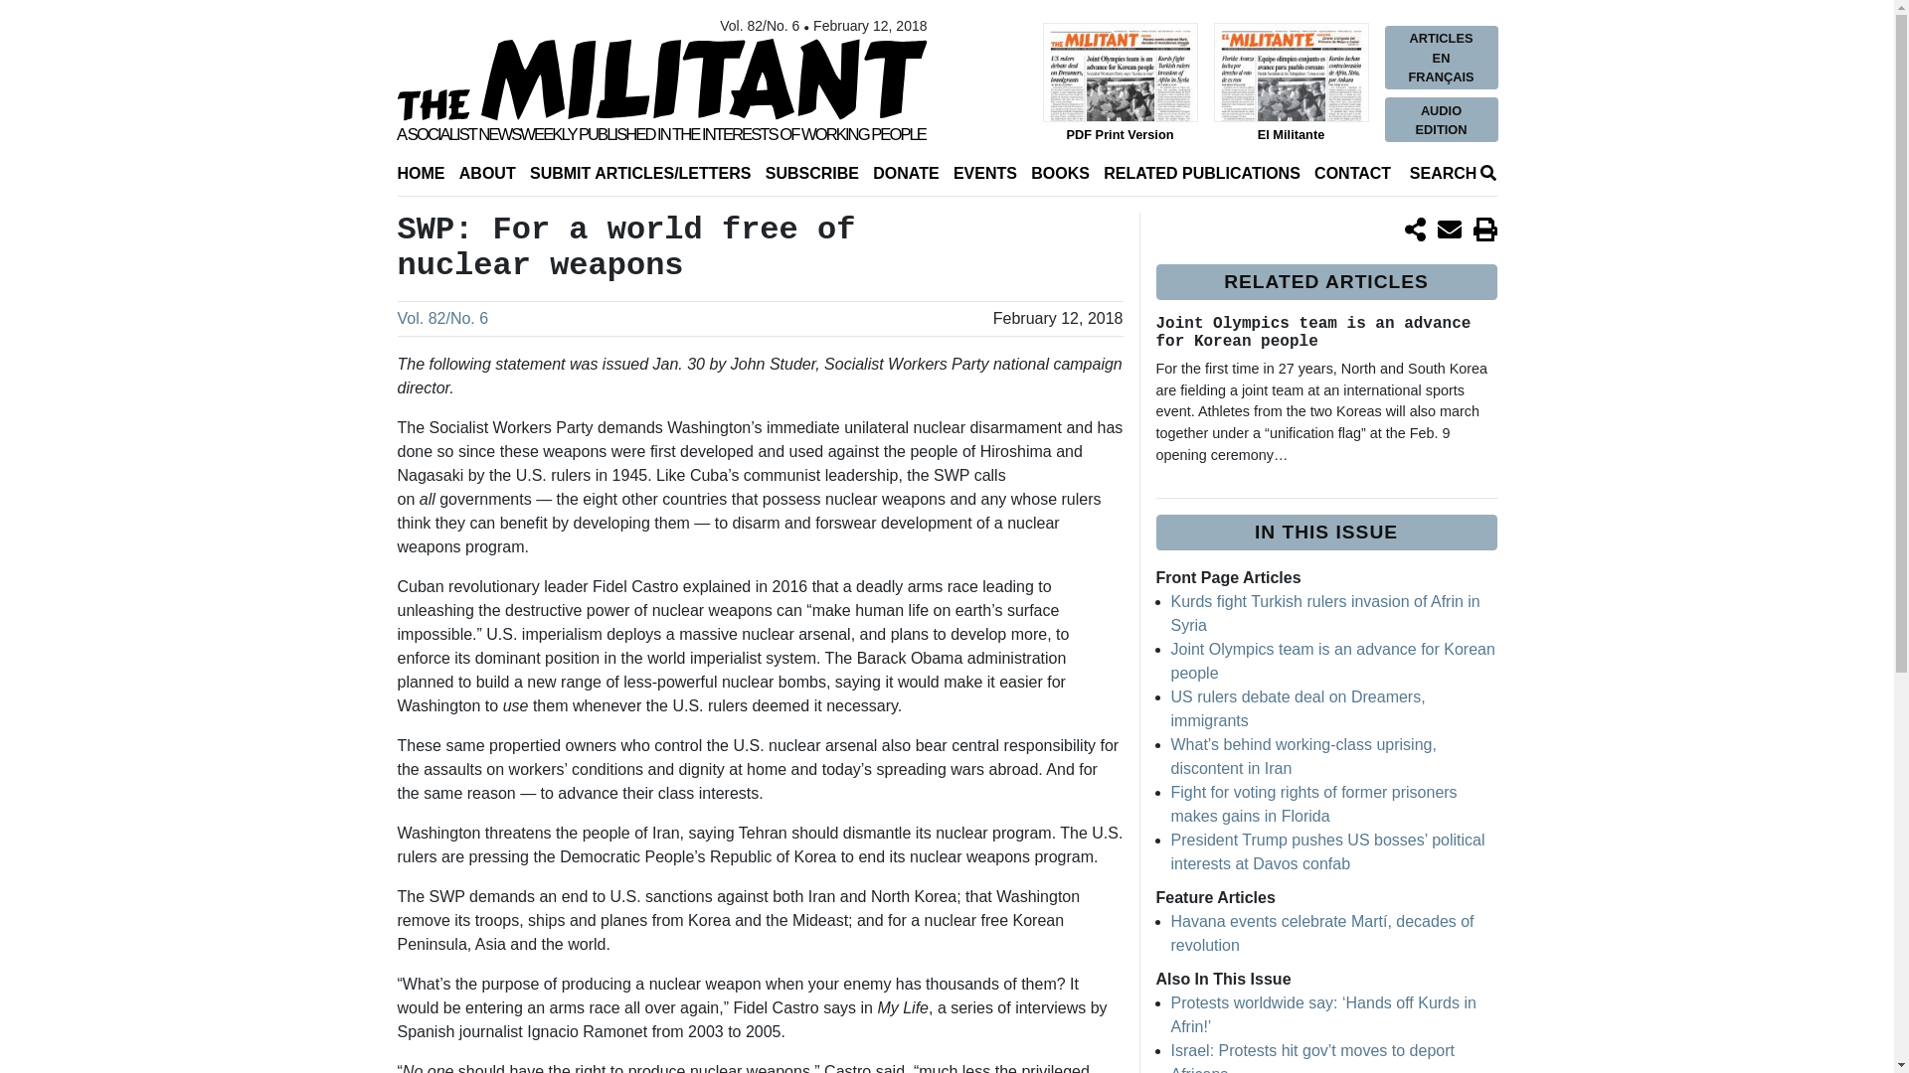 This screenshot has width=1909, height=1073. Describe the element at coordinates (1312, 333) in the screenshot. I see `Joint Olympics team is an advance for Korean people` at that location.